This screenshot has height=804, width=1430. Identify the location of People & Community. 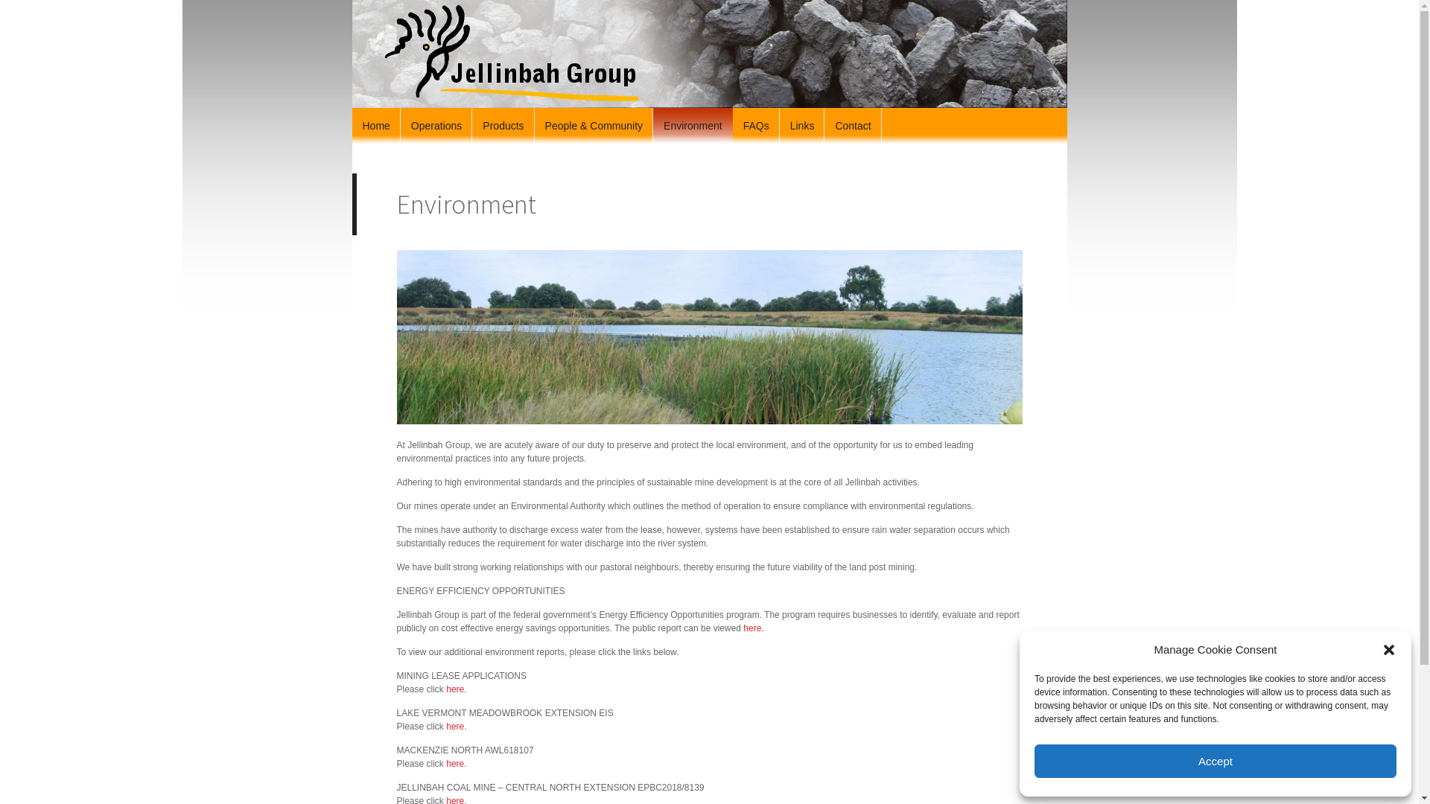
(594, 126).